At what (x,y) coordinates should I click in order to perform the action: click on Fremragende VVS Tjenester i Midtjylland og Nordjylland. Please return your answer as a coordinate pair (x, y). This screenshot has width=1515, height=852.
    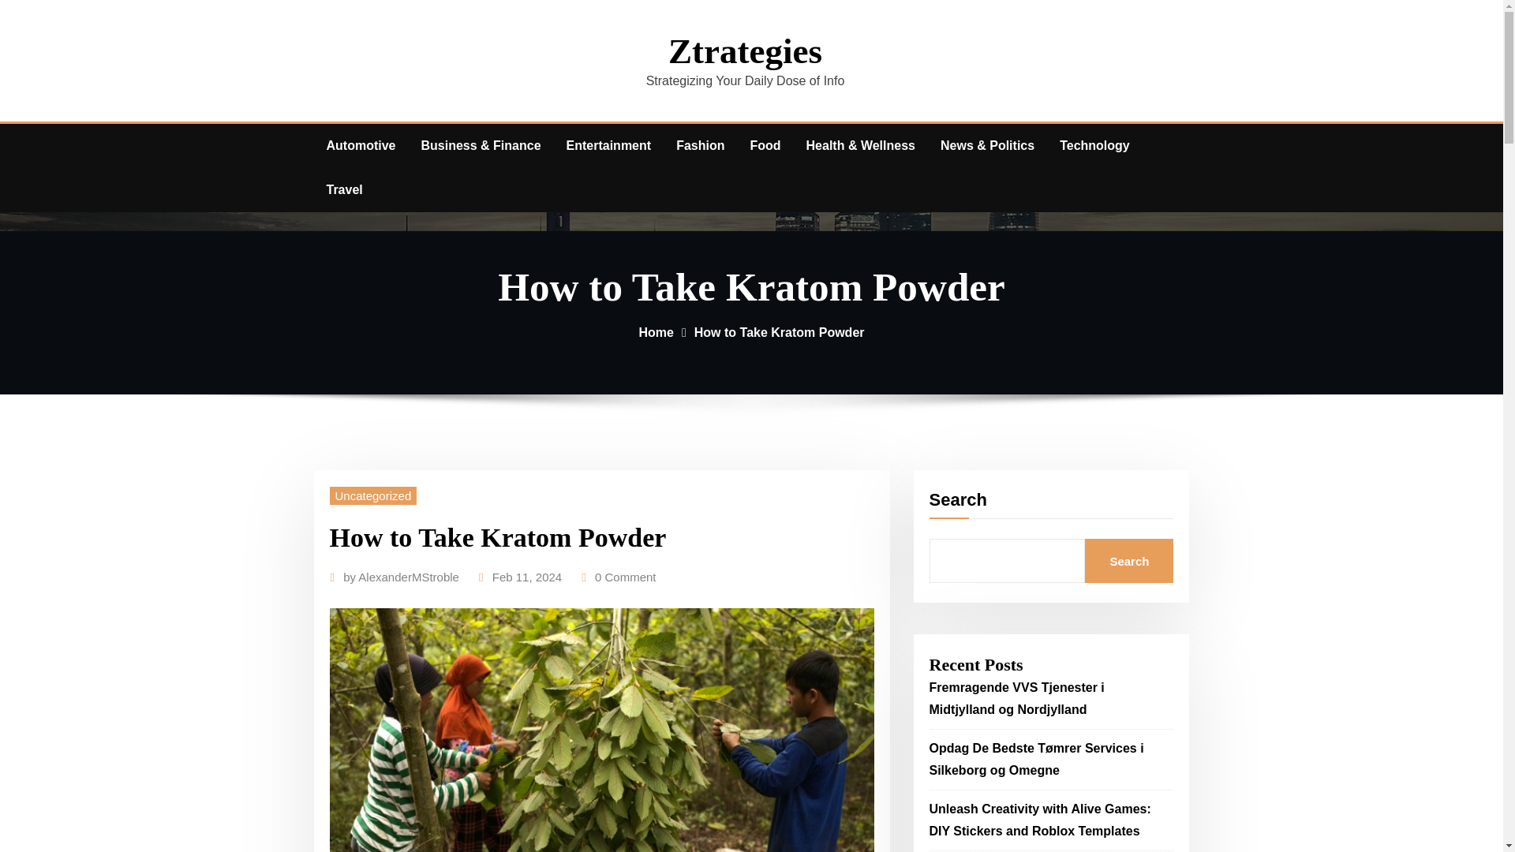
    Looking at the image, I should click on (1016, 698).